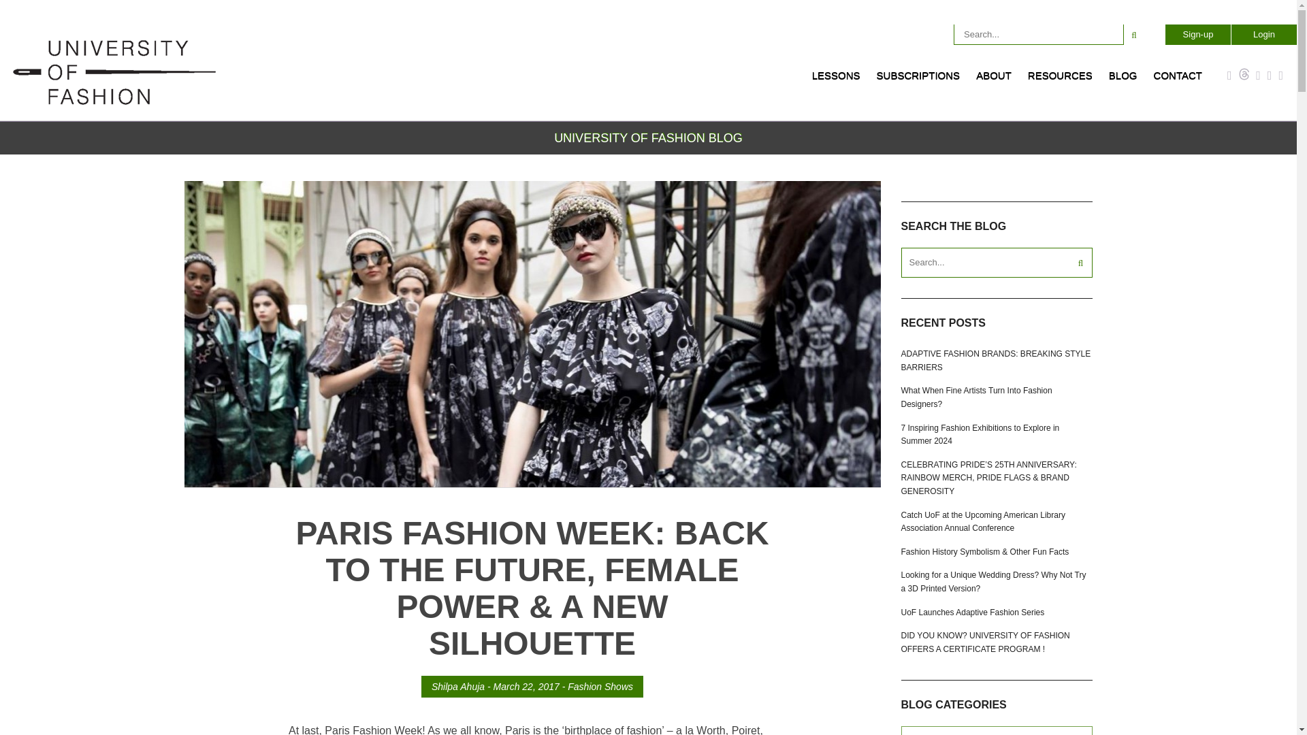 This screenshot has width=1307, height=735. Describe the element at coordinates (1039, 34) in the screenshot. I see `Search for:` at that location.